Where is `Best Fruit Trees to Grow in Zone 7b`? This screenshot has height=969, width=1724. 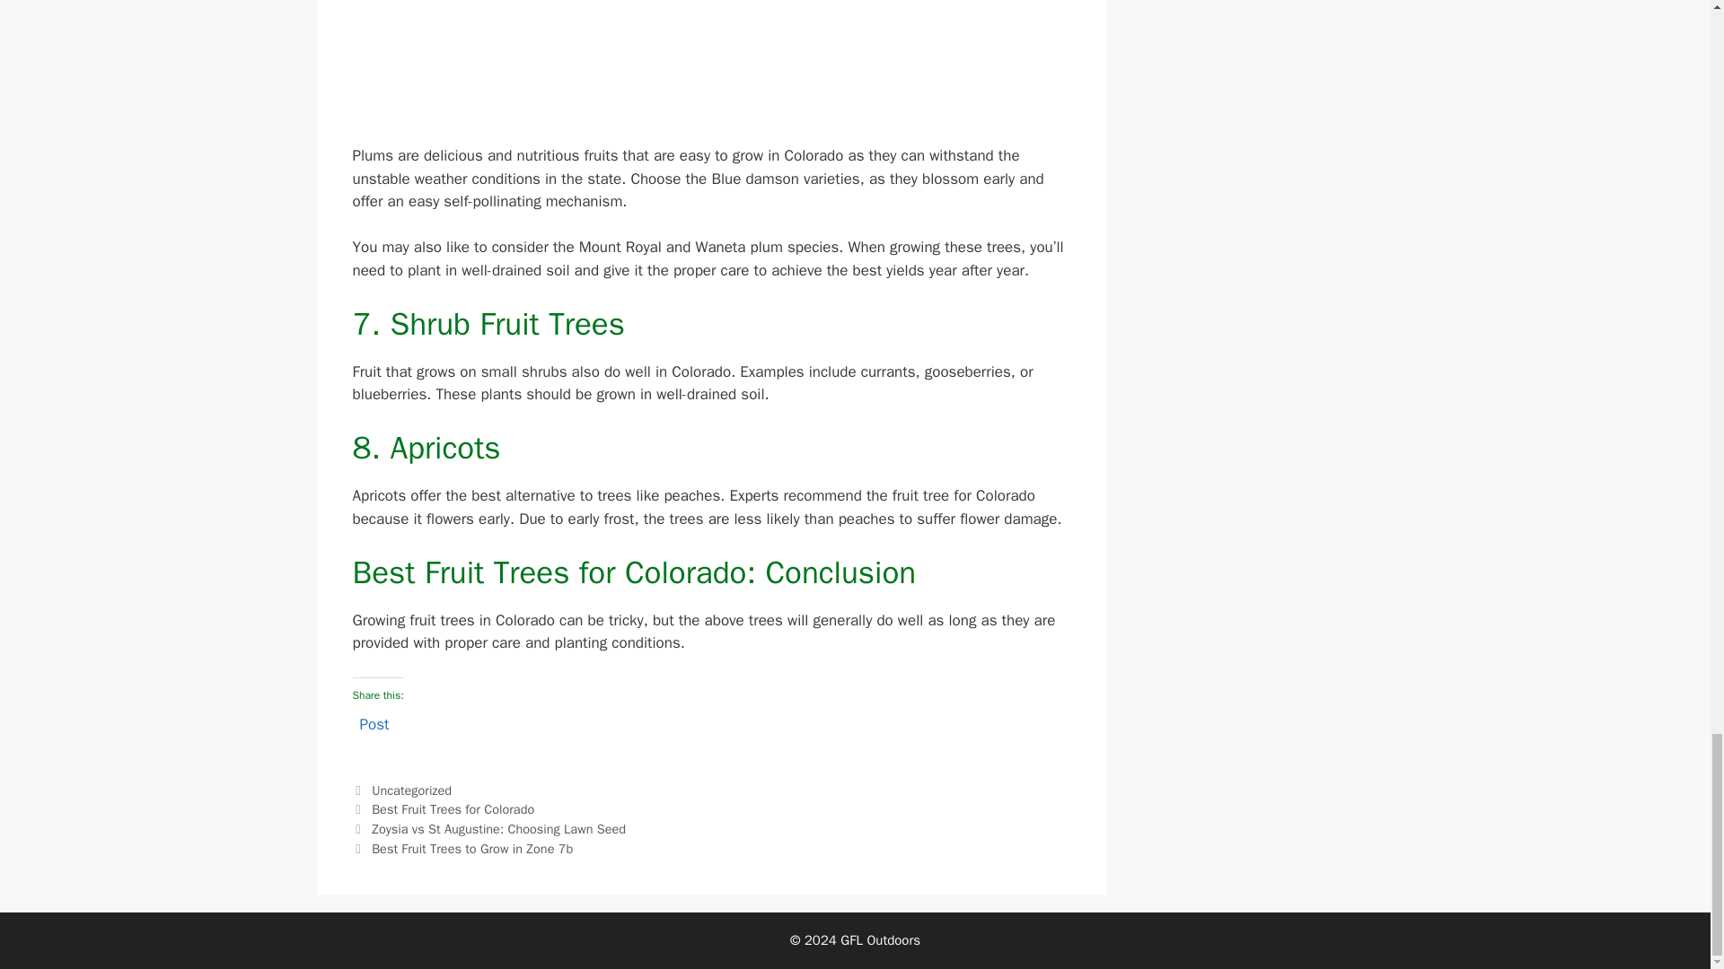 Best Fruit Trees to Grow in Zone 7b is located at coordinates (472, 849).